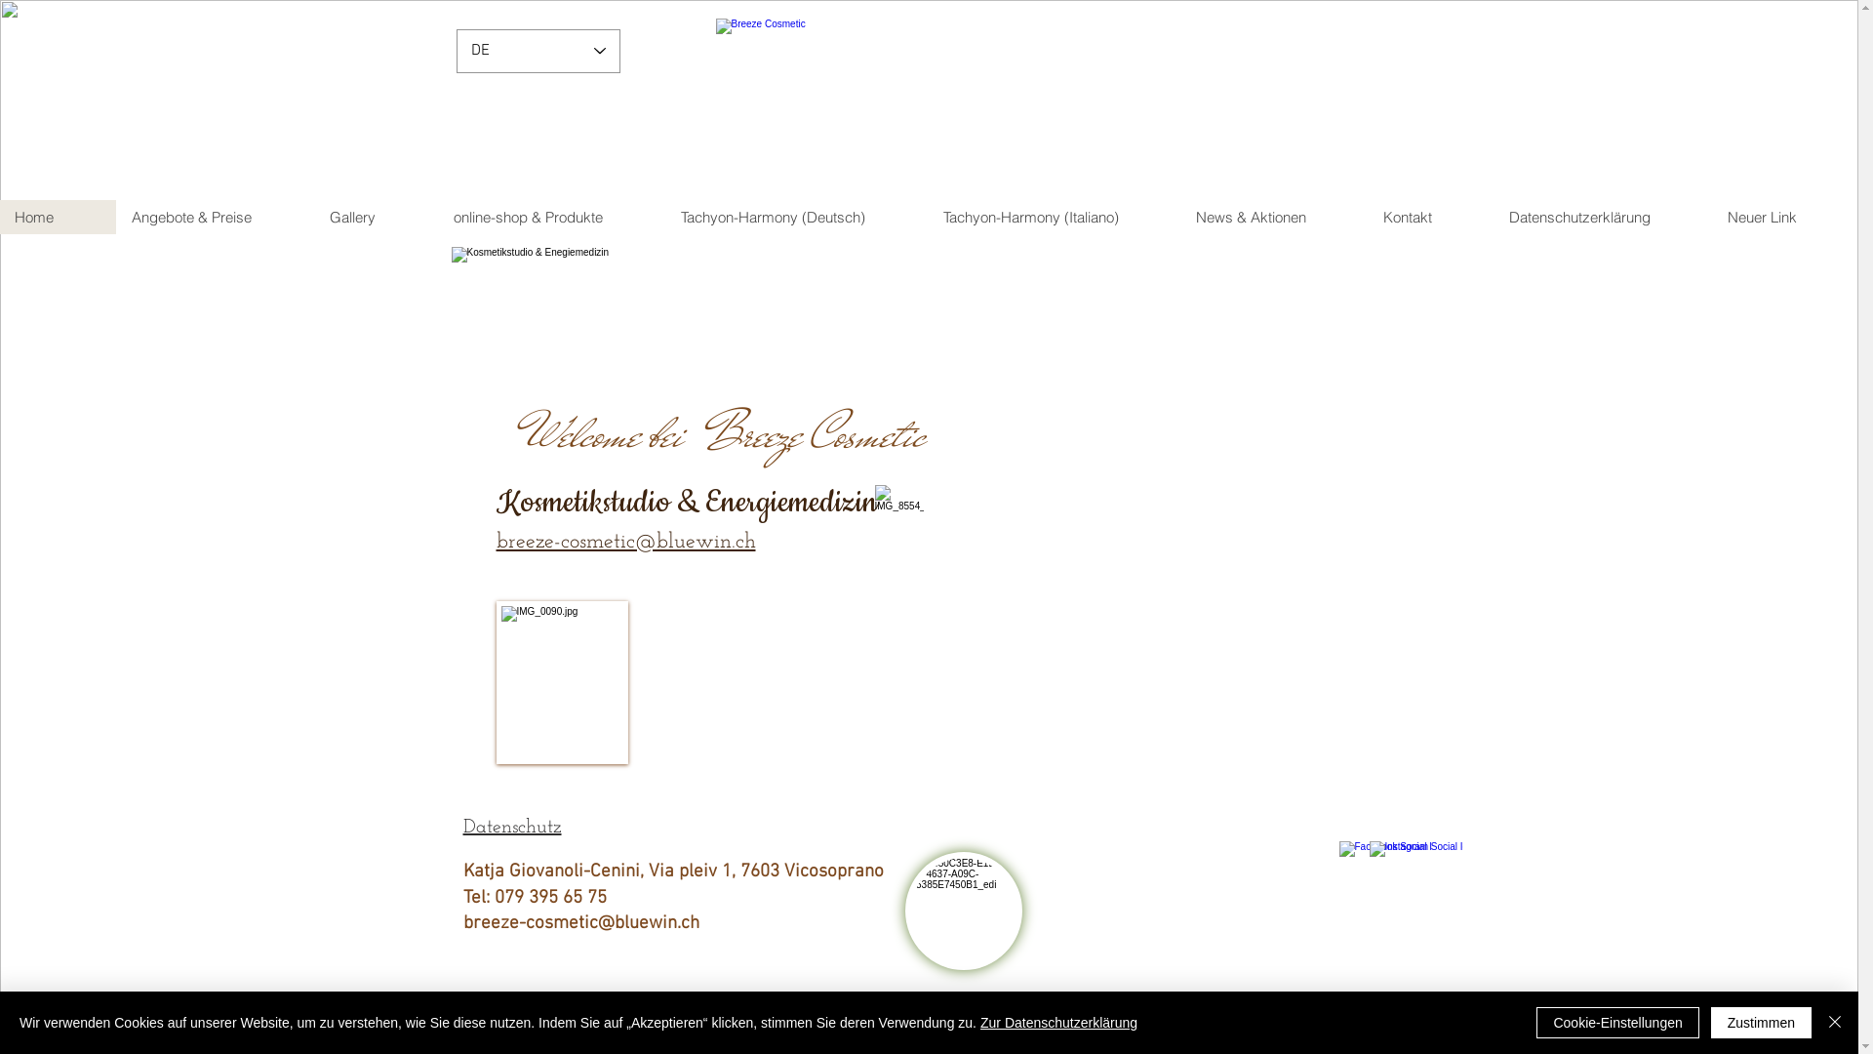 The height and width of the screenshot is (1054, 1873). I want to click on News & Aktionen, so click(1274, 217).